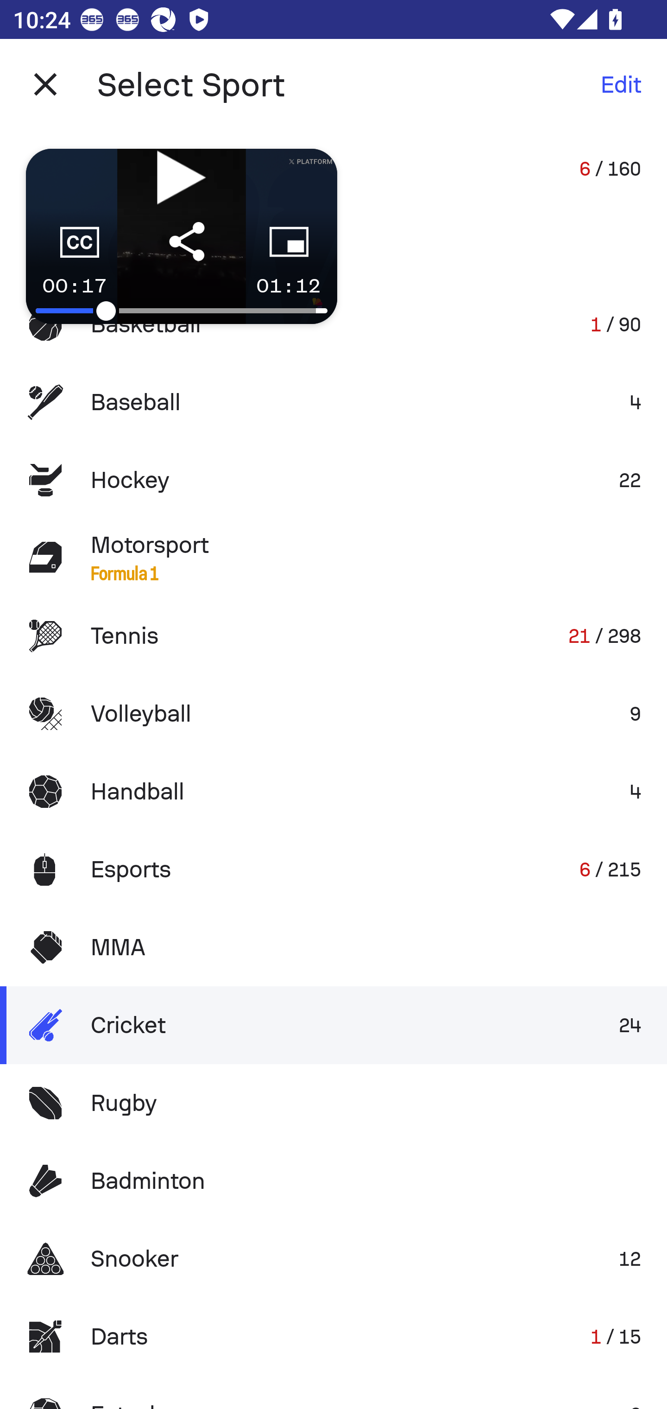  What do you see at coordinates (333, 869) in the screenshot?
I see `Esports 6 / 215` at bounding box center [333, 869].